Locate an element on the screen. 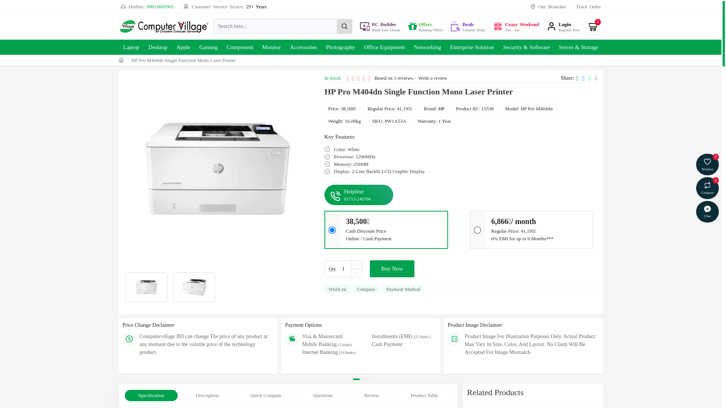  Track Order is located at coordinates (588, 7).